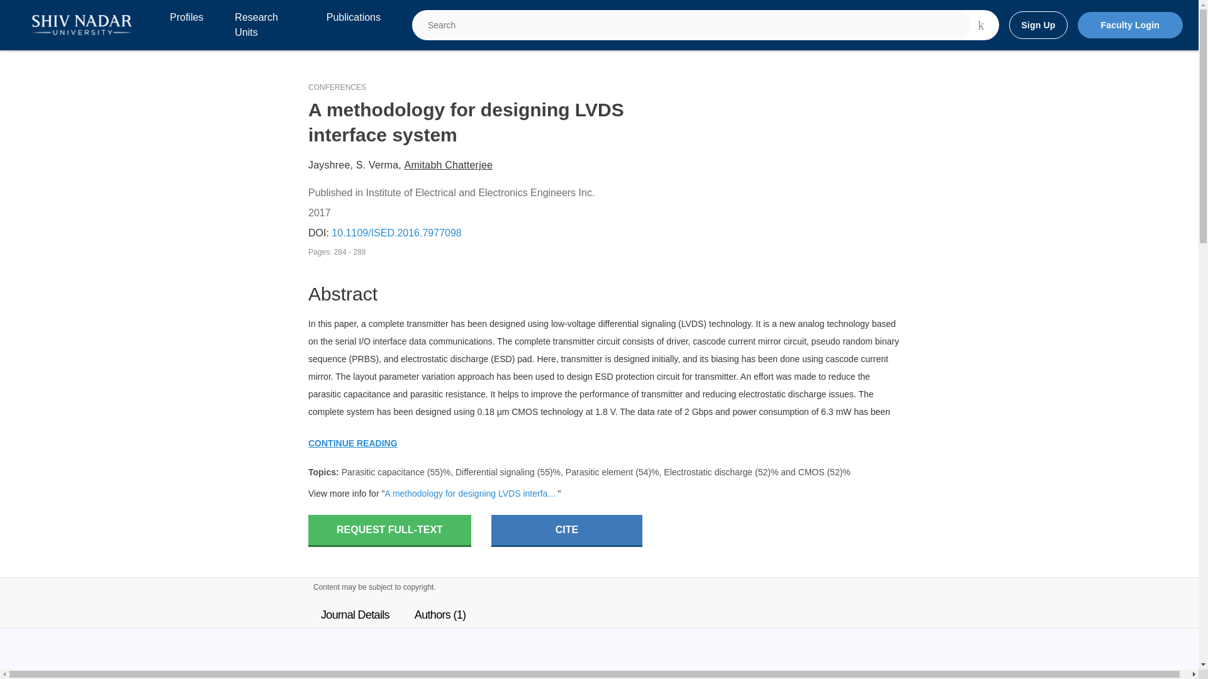 Image resolution: width=1208 pixels, height=679 pixels. Describe the element at coordinates (599, 472) in the screenshot. I see `Parasitic element` at that location.